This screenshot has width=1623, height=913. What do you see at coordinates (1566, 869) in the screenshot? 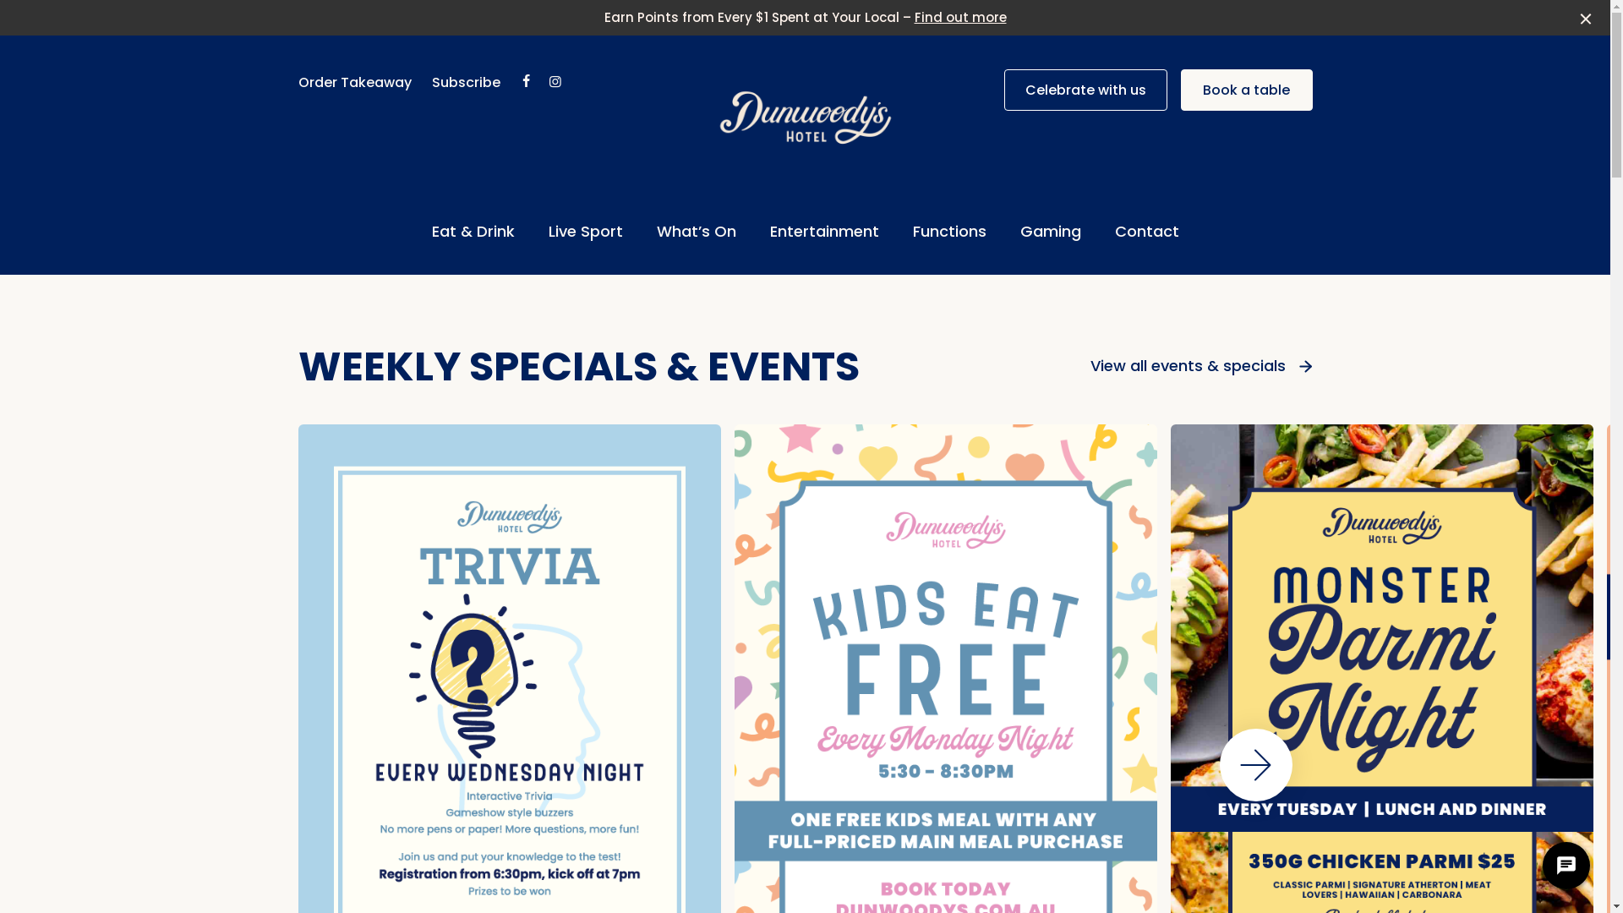
I see `Genesys Messenger Launcher` at bounding box center [1566, 869].